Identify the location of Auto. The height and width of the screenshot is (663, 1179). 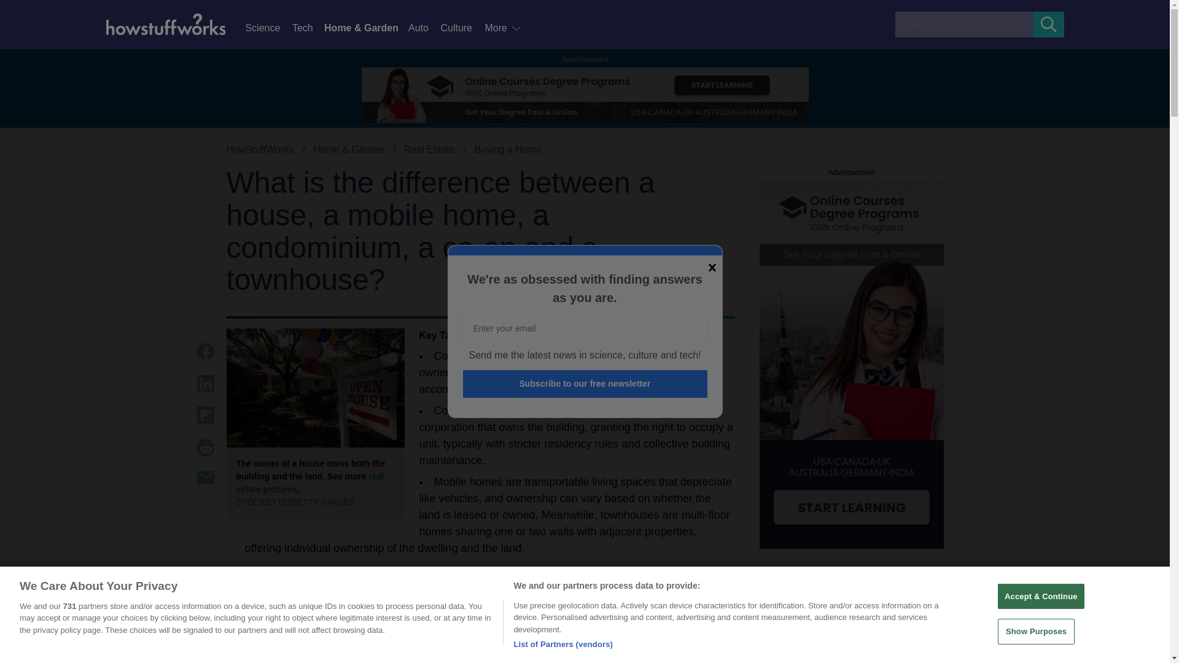
(424, 28).